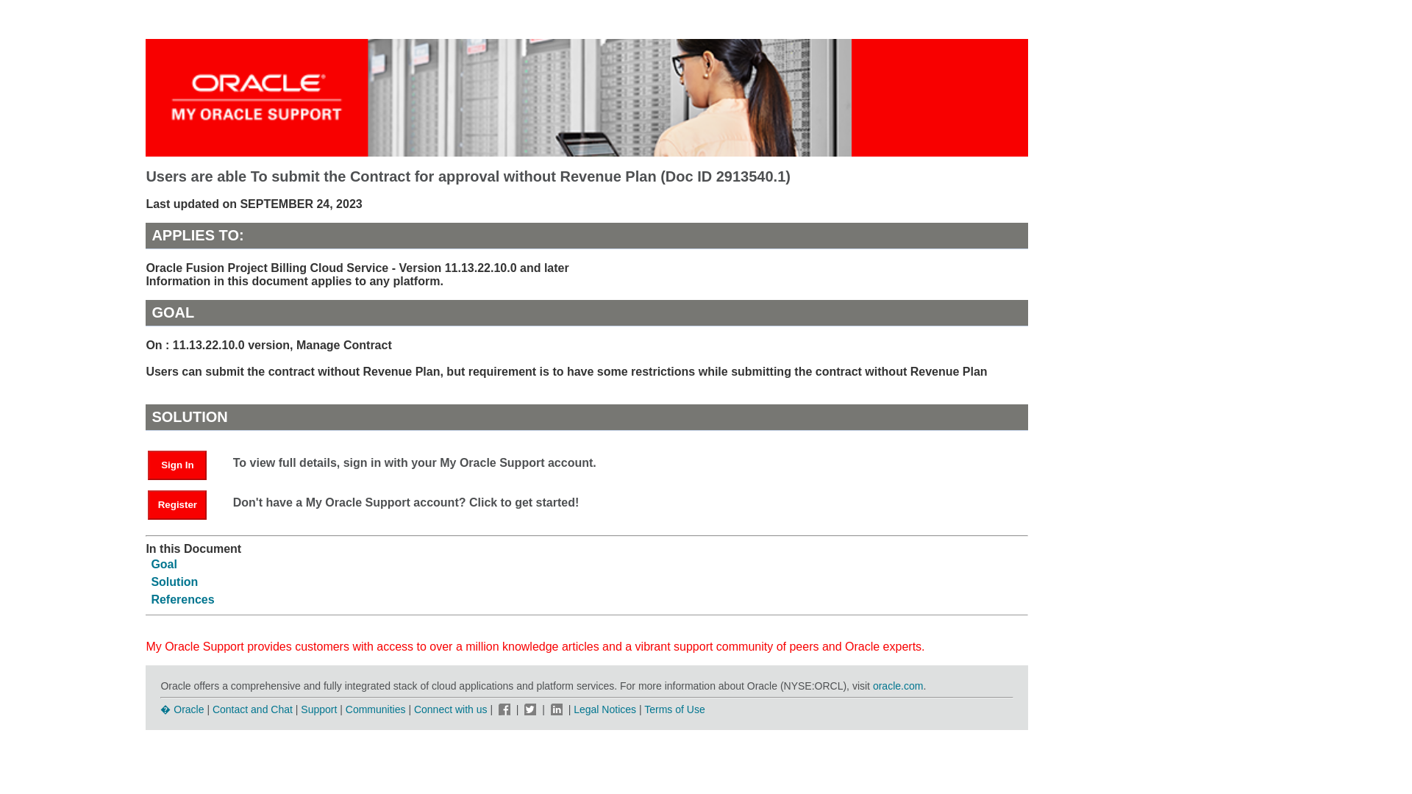  What do you see at coordinates (318, 709) in the screenshot?
I see `Support` at bounding box center [318, 709].